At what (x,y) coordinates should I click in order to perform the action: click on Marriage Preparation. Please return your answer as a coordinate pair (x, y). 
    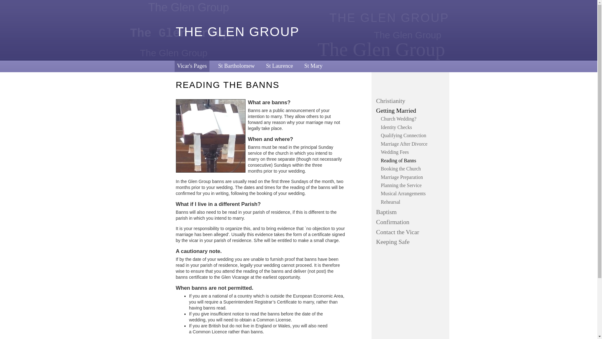
    Looking at the image, I should click on (413, 177).